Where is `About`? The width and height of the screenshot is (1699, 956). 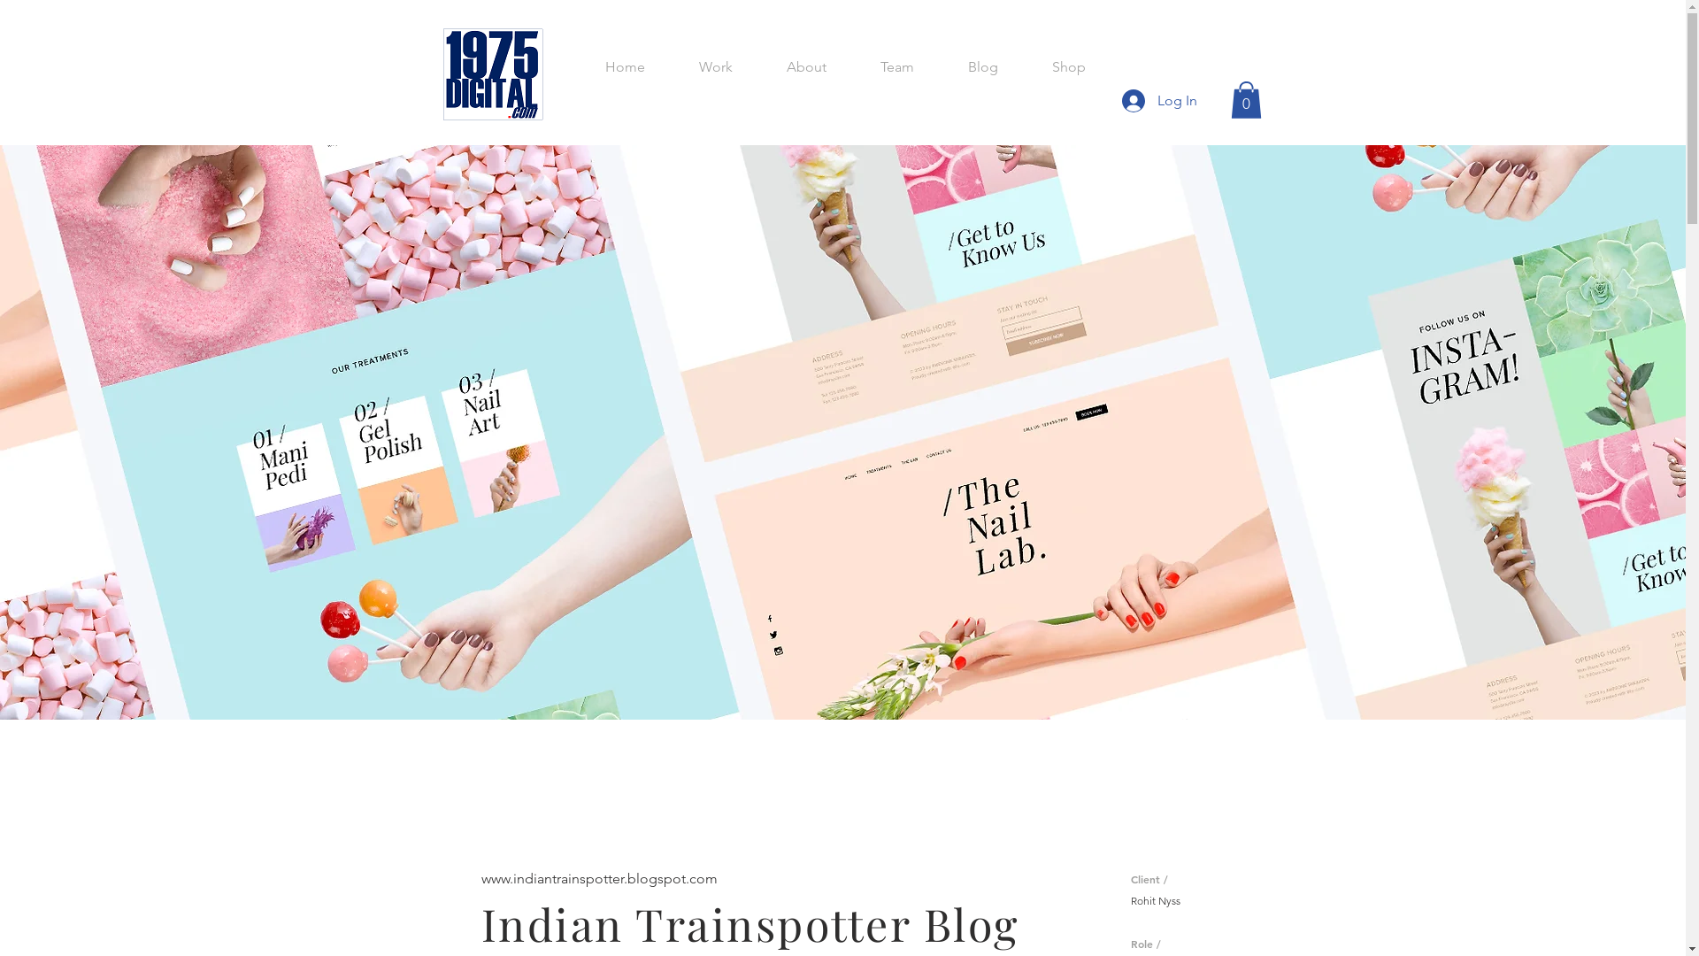 About is located at coordinates (806, 67).